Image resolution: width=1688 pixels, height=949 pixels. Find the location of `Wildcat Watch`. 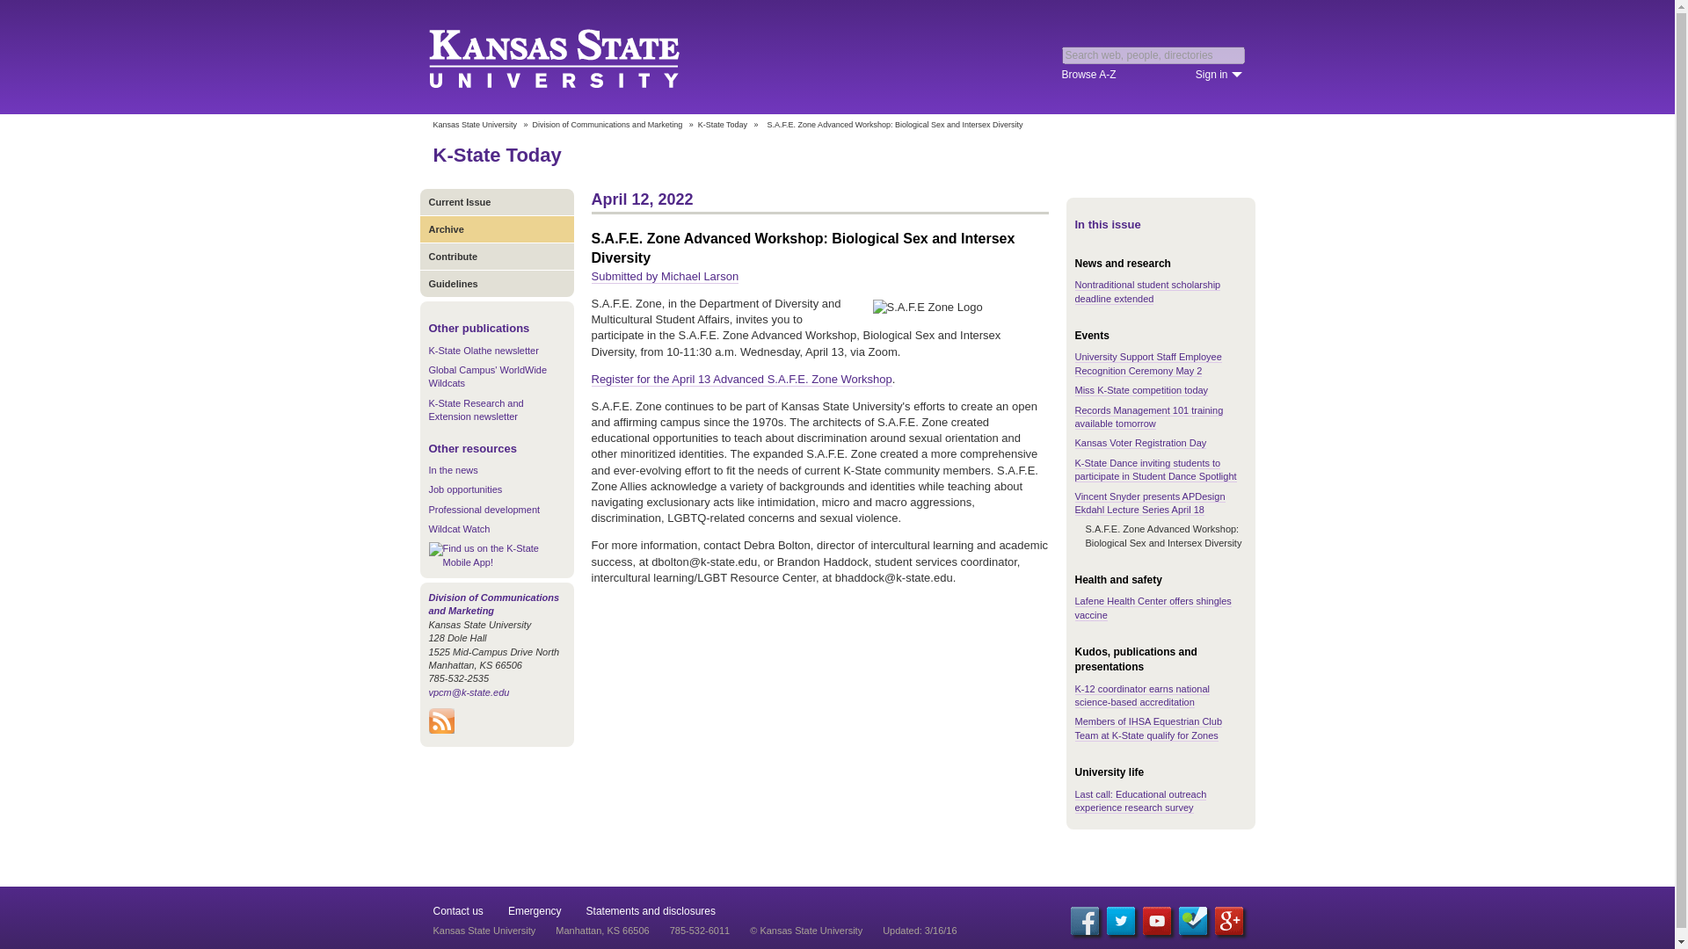

Wildcat Watch is located at coordinates (459, 529).